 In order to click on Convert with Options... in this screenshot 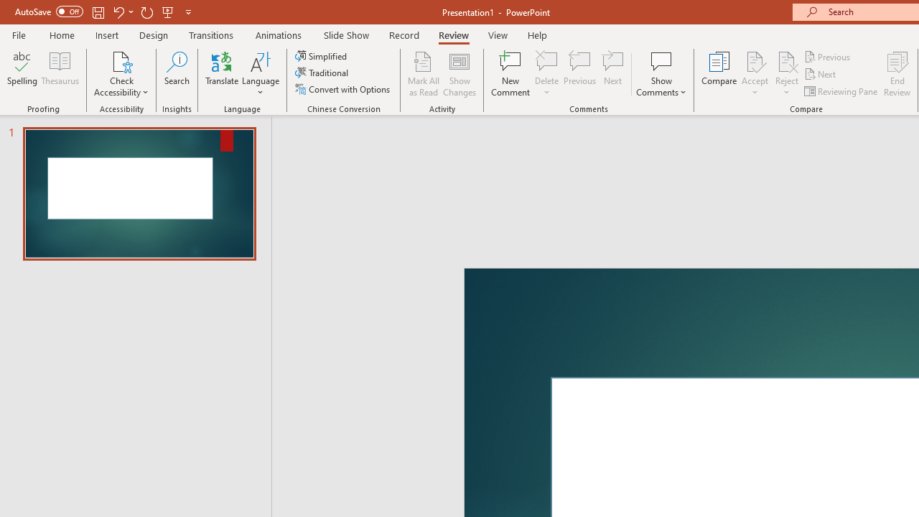, I will do `click(344, 89)`.